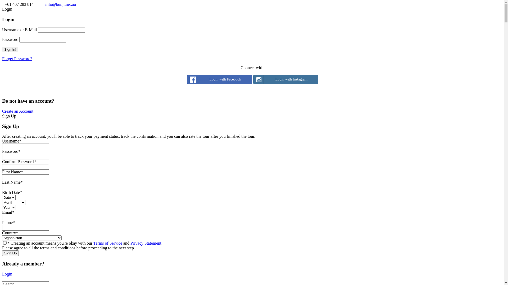  What do you see at coordinates (11, 253) in the screenshot?
I see `Sign Up` at bounding box center [11, 253].